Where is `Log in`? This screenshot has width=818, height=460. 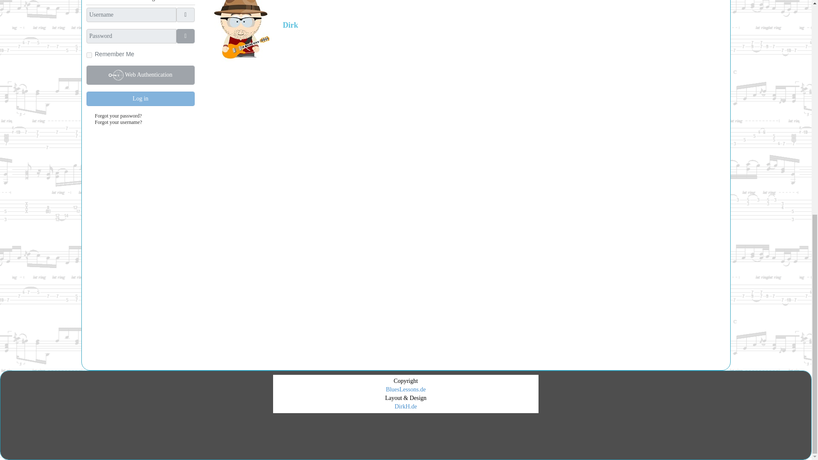 Log in is located at coordinates (140, 99).